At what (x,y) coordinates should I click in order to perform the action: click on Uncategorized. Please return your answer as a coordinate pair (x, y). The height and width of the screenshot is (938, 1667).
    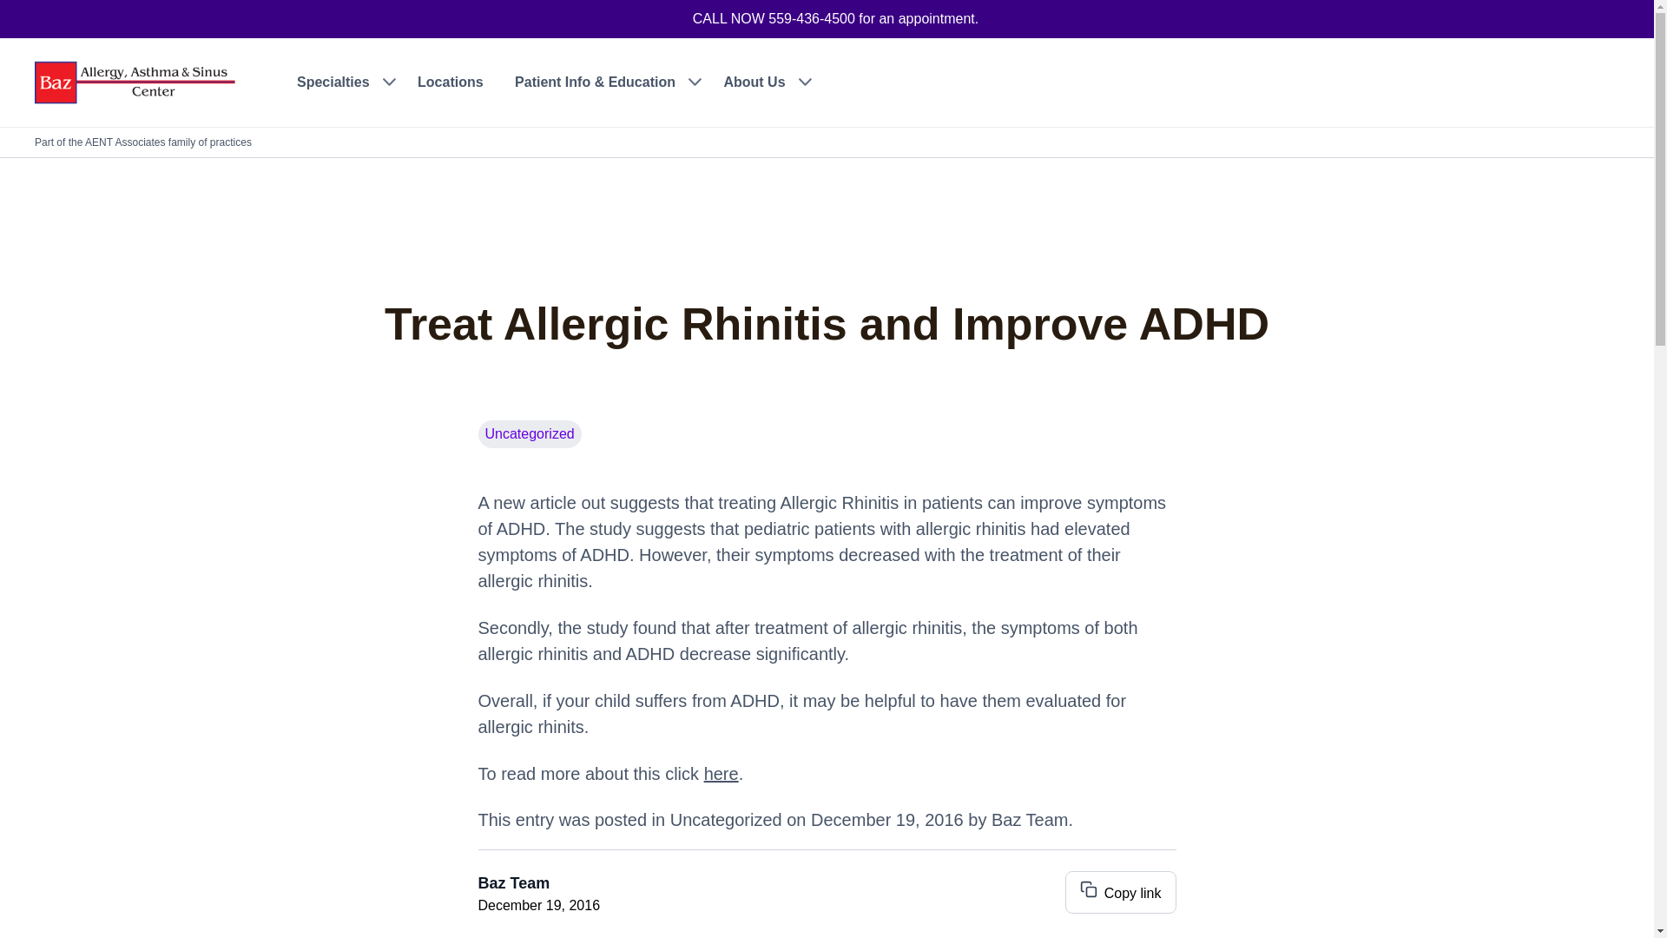
    Looking at the image, I should click on (726, 820).